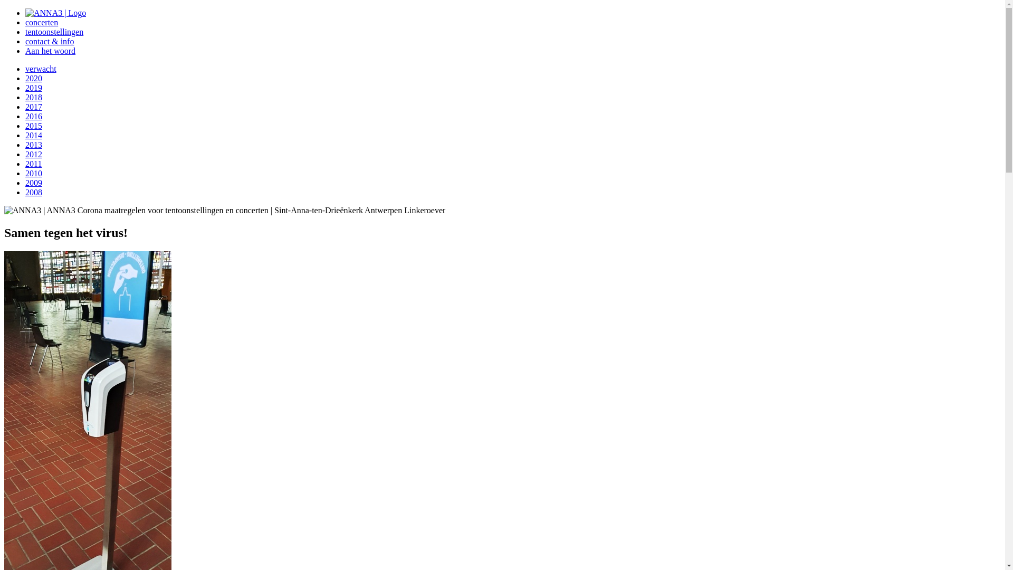 The image size is (1013, 570). Describe the element at coordinates (34, 173) in the screenshot. I see `2010` at that location.